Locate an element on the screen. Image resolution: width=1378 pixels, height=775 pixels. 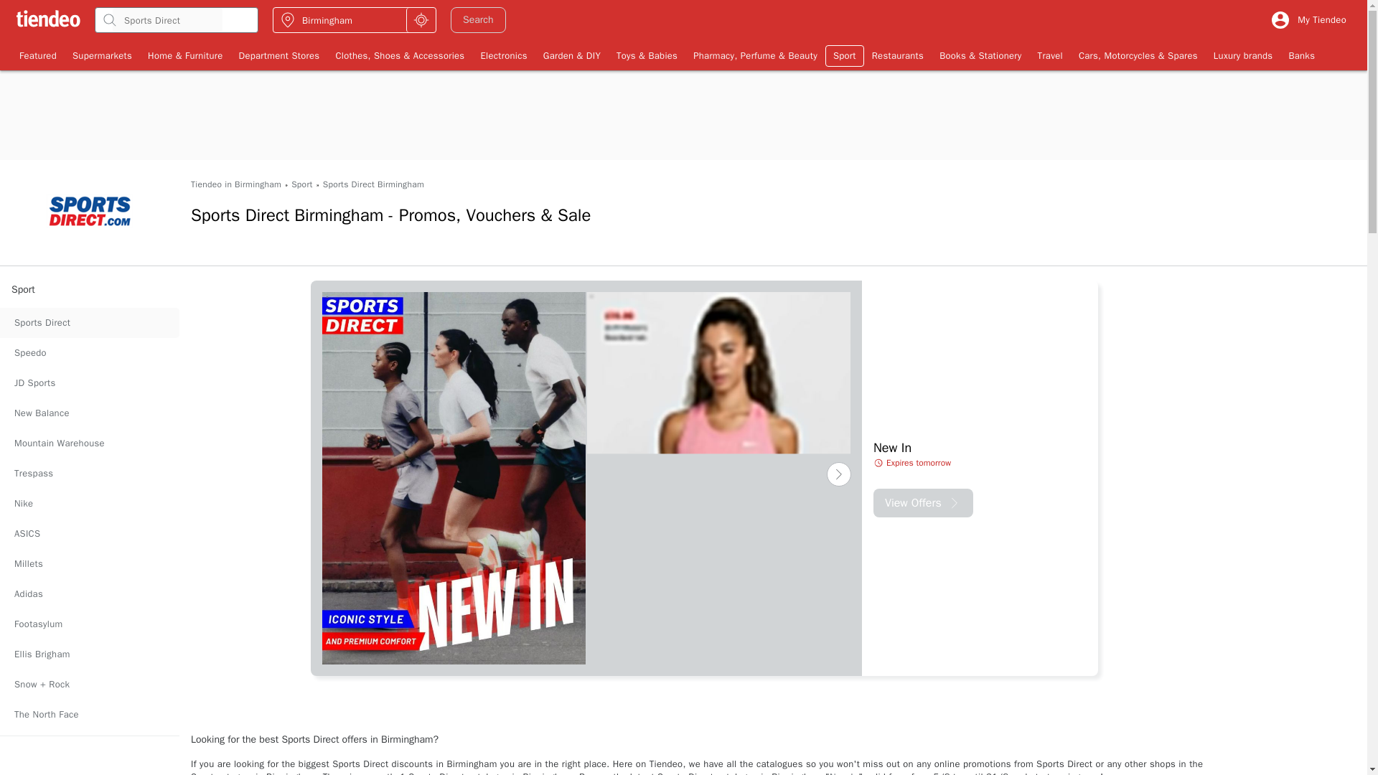
Sports Direct Birmingham is located at coordinates (373, 184).